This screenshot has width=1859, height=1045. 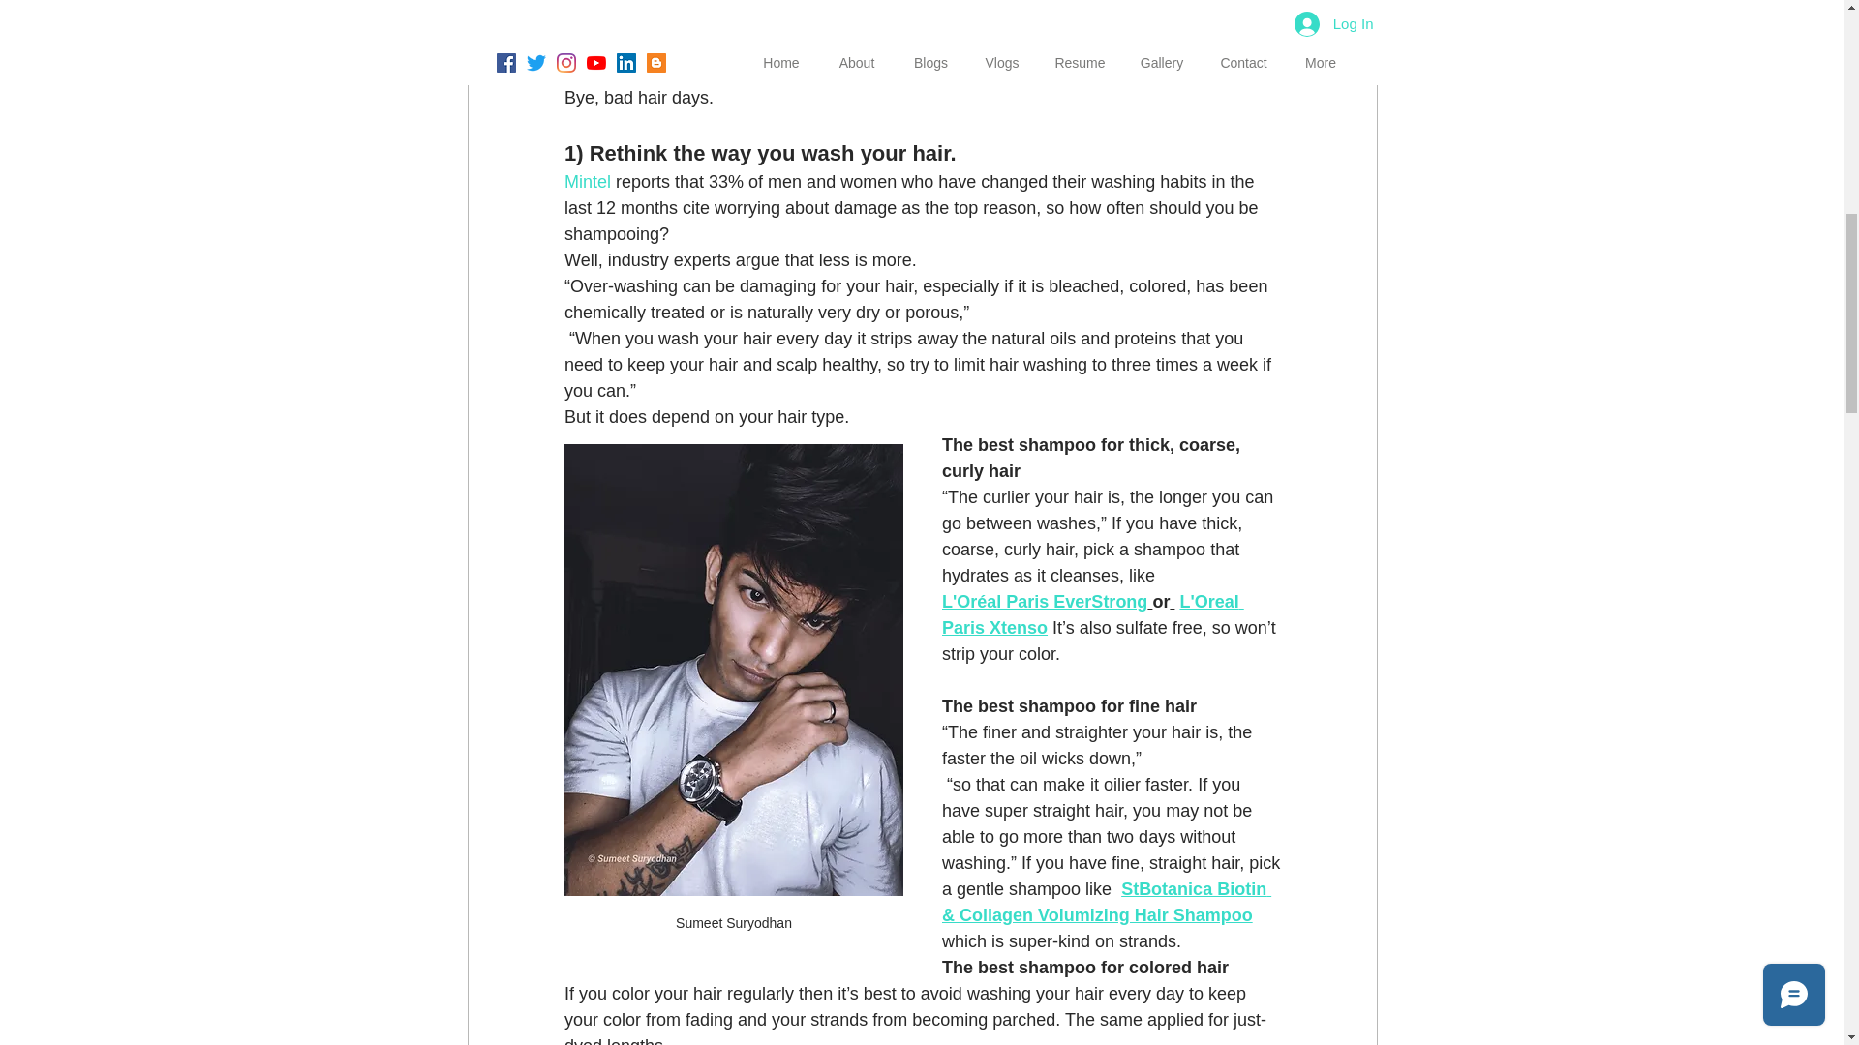 What do you see at coordinates (1092, 614) in the screenshot?
I see `L'Oreal Paris Xtenso` at bounding box center [1092, 614].